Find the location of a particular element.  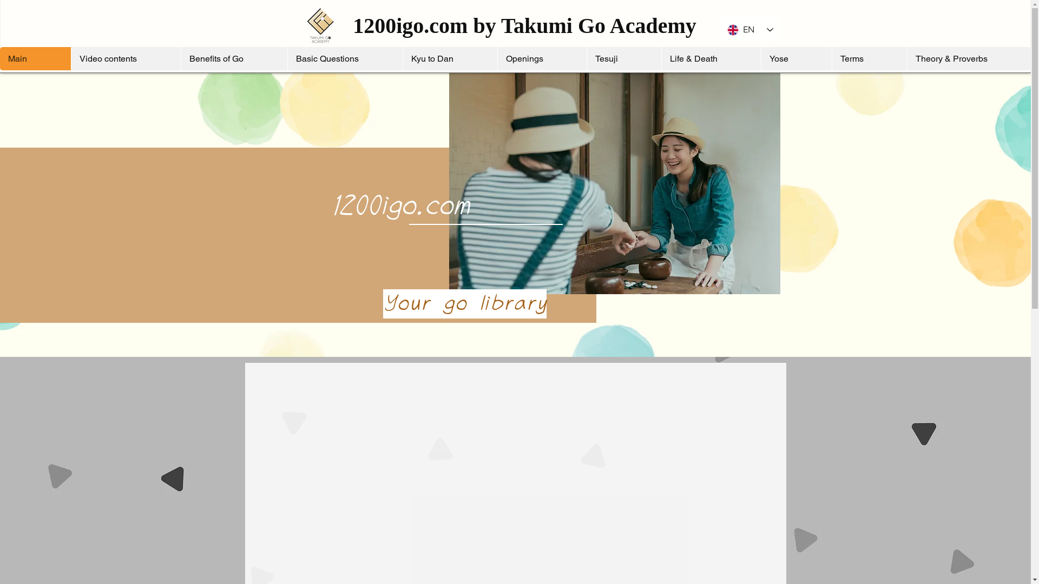

Tesuji is located at coordinates (624, 58).